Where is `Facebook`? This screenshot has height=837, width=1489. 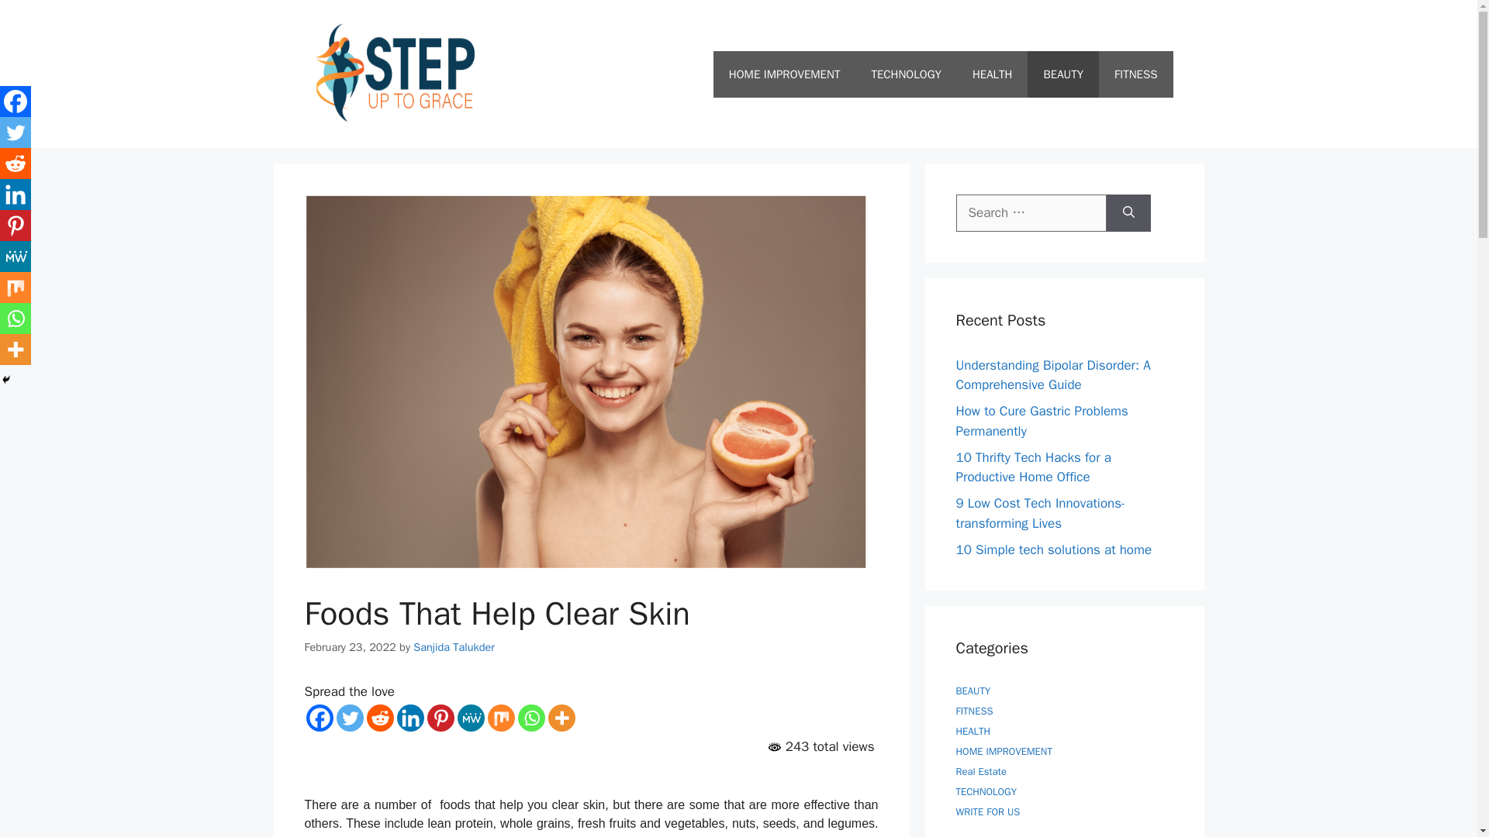 Facebook is located at coordinates (16, 102).